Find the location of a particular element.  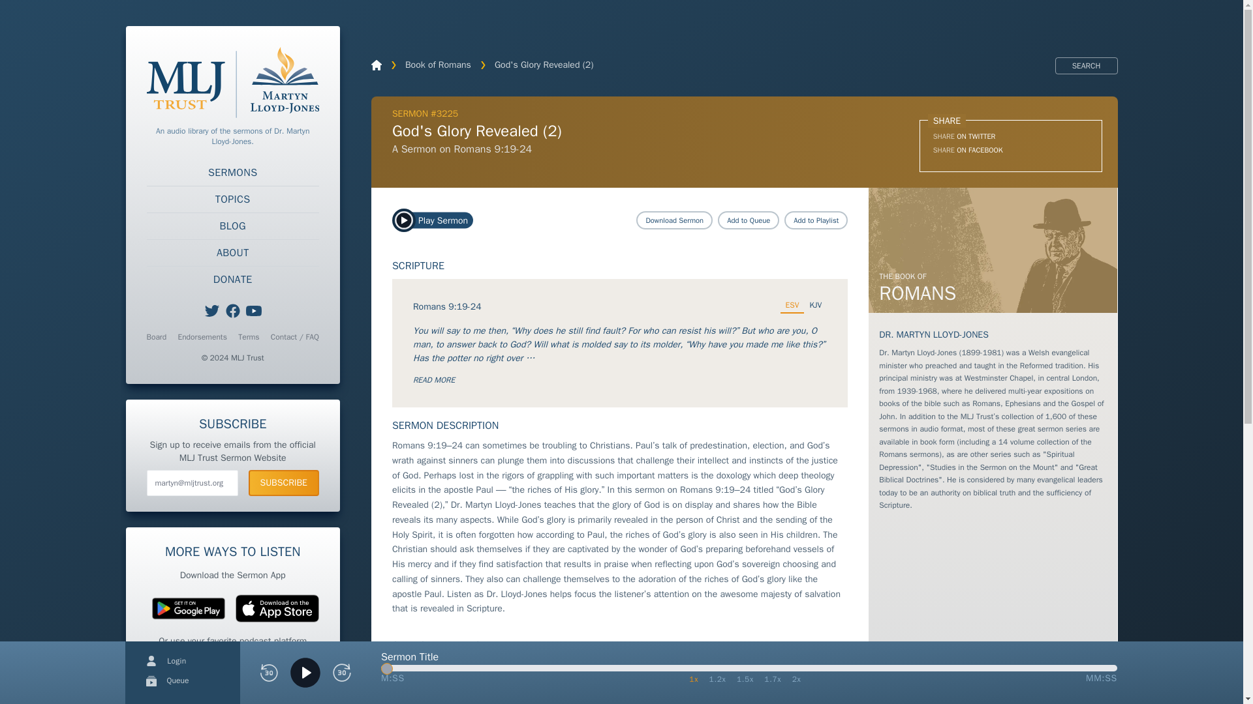

BLOG is located at coordinates (232, 226).